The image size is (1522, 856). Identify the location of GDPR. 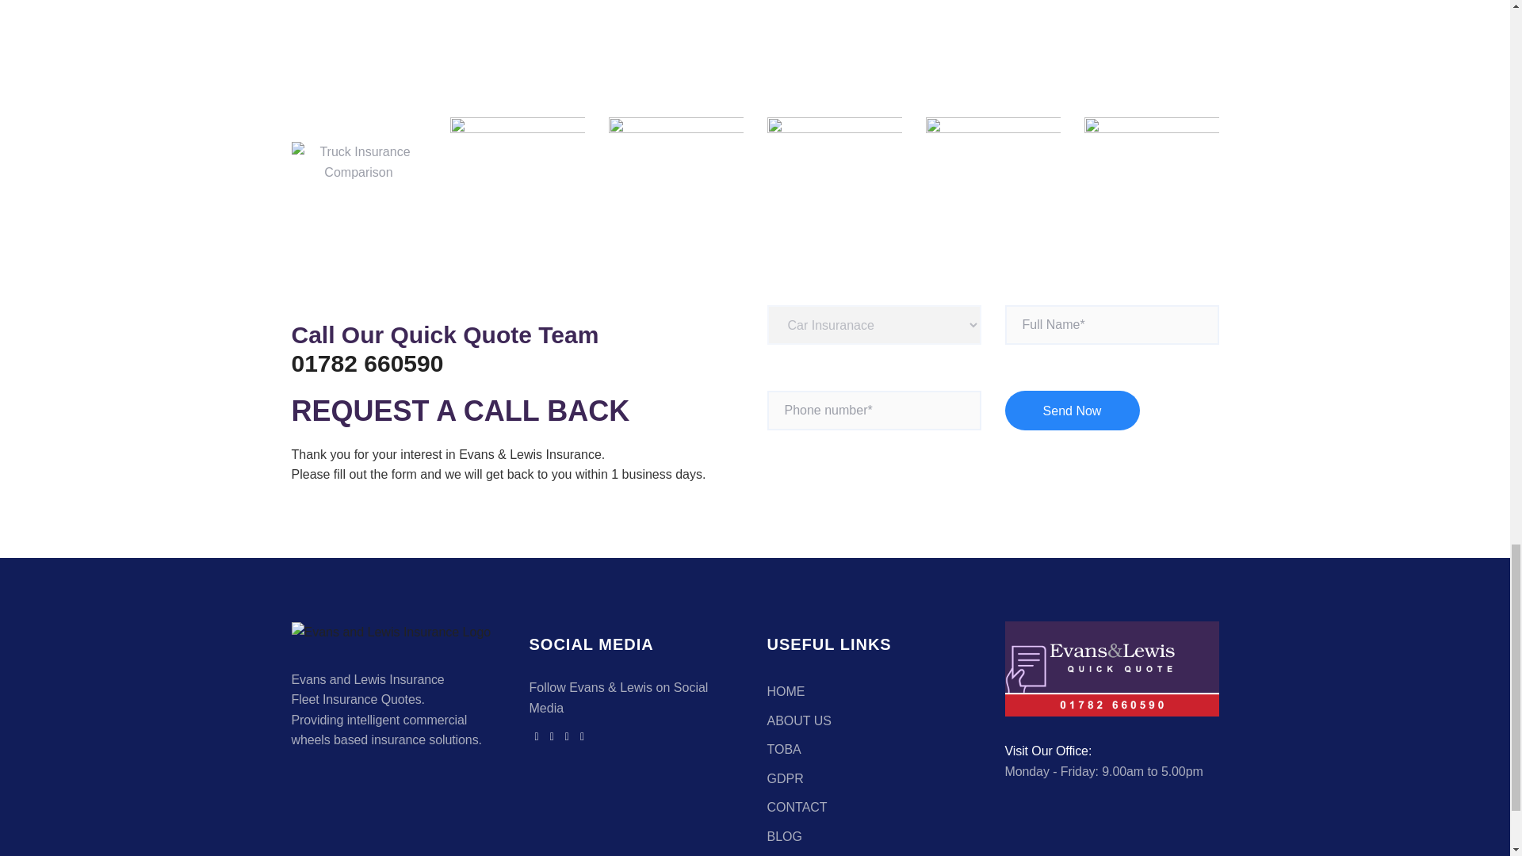
(785, 778).